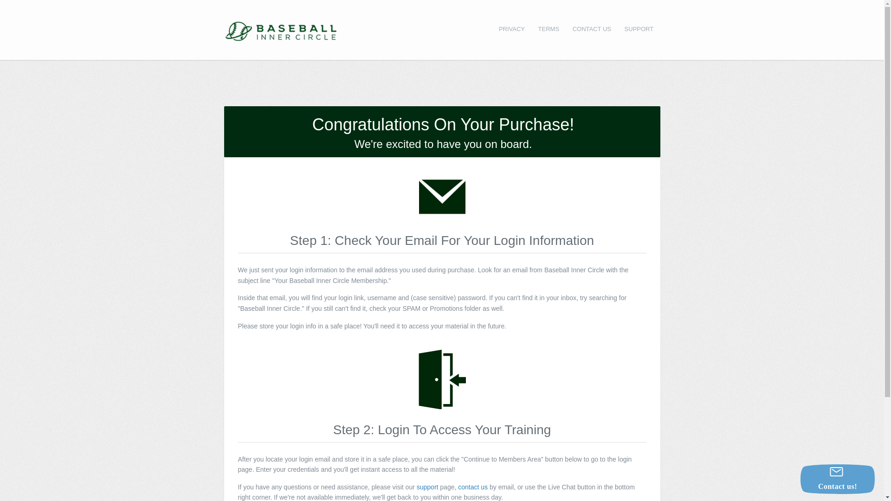 This screenshot has height=501, width=891. Describe the element at coordinates (837, 479) in the screenshot. I see `Contact us!` at that location.